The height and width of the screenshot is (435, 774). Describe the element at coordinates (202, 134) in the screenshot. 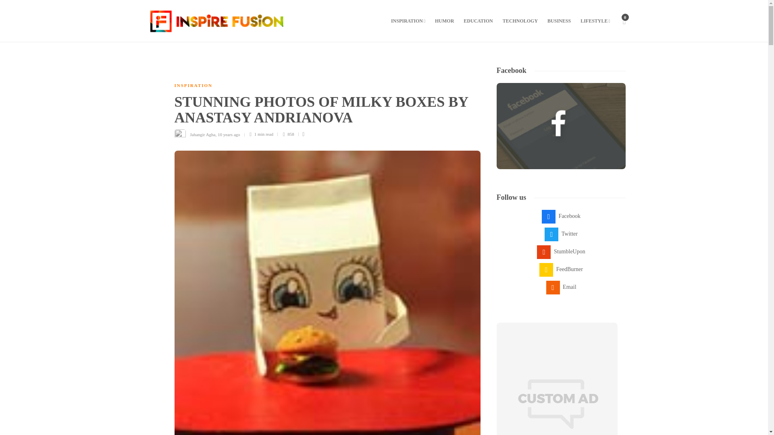

I see `Jahangir Agha` at that location.